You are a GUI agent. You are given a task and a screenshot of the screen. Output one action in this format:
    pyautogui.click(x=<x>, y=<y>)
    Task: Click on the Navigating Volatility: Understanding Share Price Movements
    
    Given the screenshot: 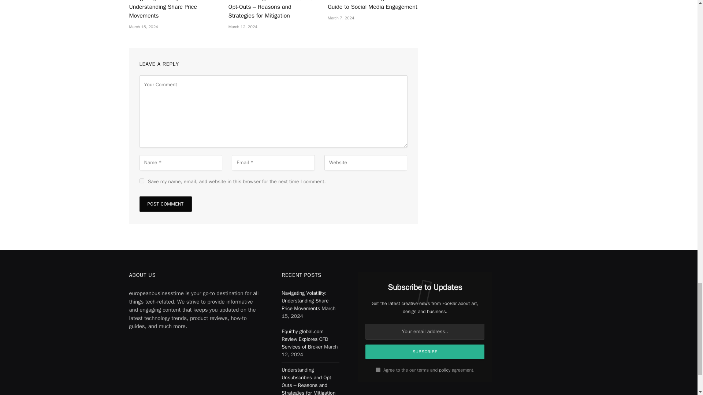 What is the action you would take?
    pyautogui.click(x=174, y=10)
    